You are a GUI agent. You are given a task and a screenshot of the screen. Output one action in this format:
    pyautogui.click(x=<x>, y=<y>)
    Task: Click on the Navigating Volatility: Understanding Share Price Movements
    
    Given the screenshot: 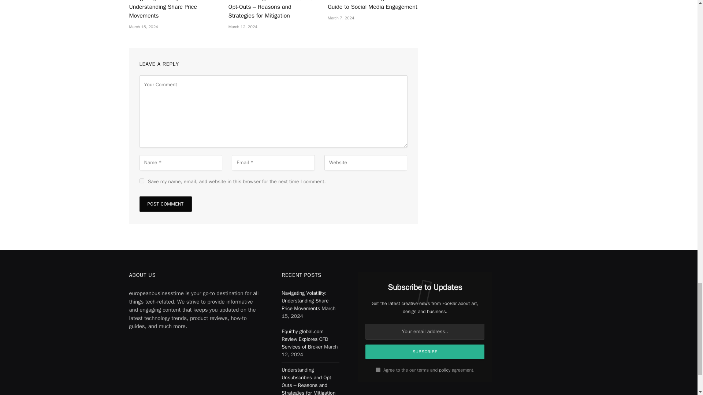 What is the action you would take?
    pyautogui.click(x=174, y=10)
    